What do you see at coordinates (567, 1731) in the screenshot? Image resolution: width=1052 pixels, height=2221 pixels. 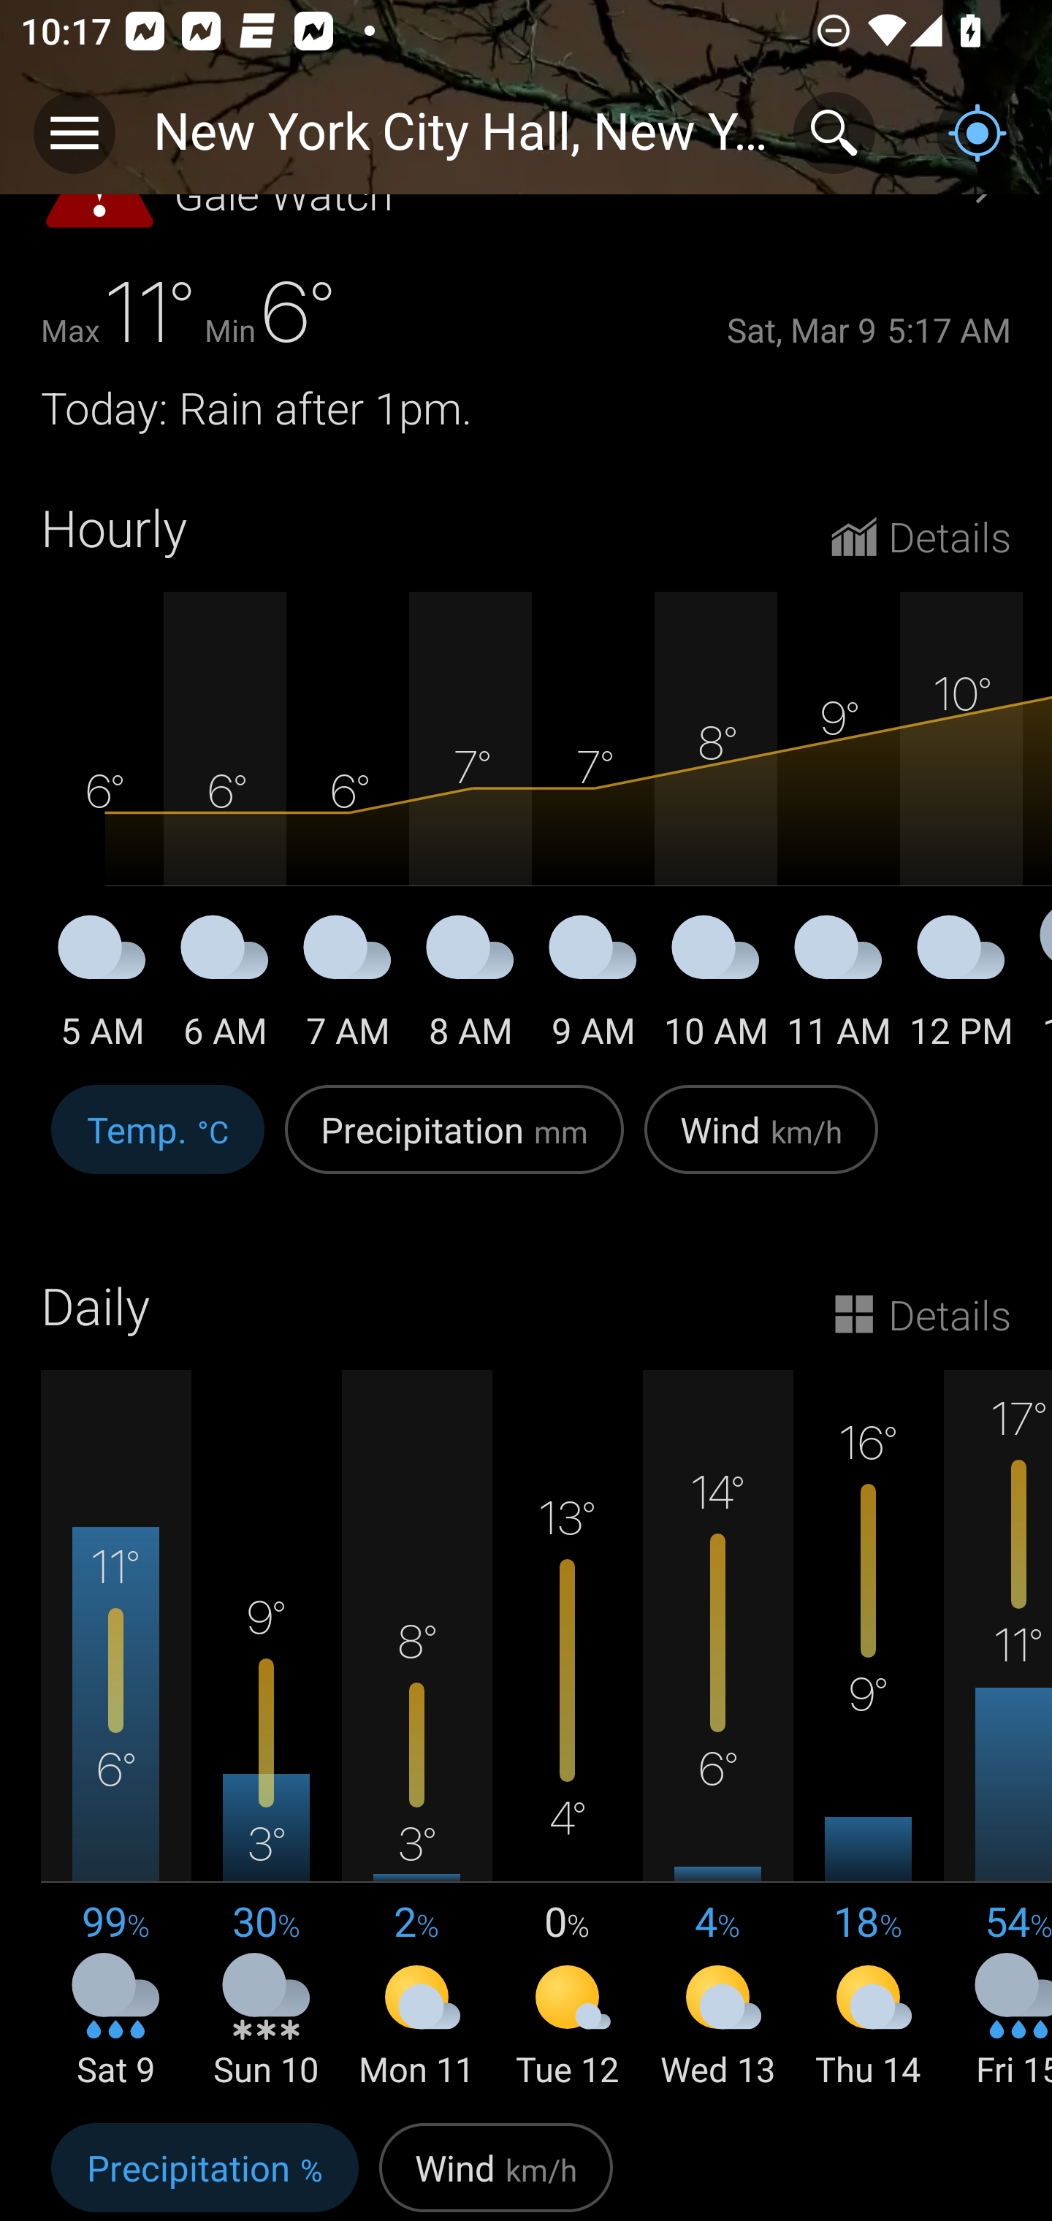 I see `13° 4° 0 % Tue 12` at bounding box center [567, 1731].